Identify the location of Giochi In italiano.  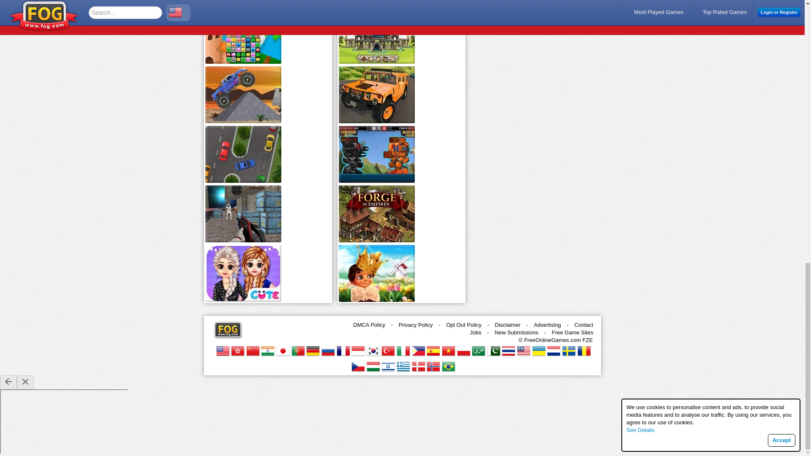
(403, 350).